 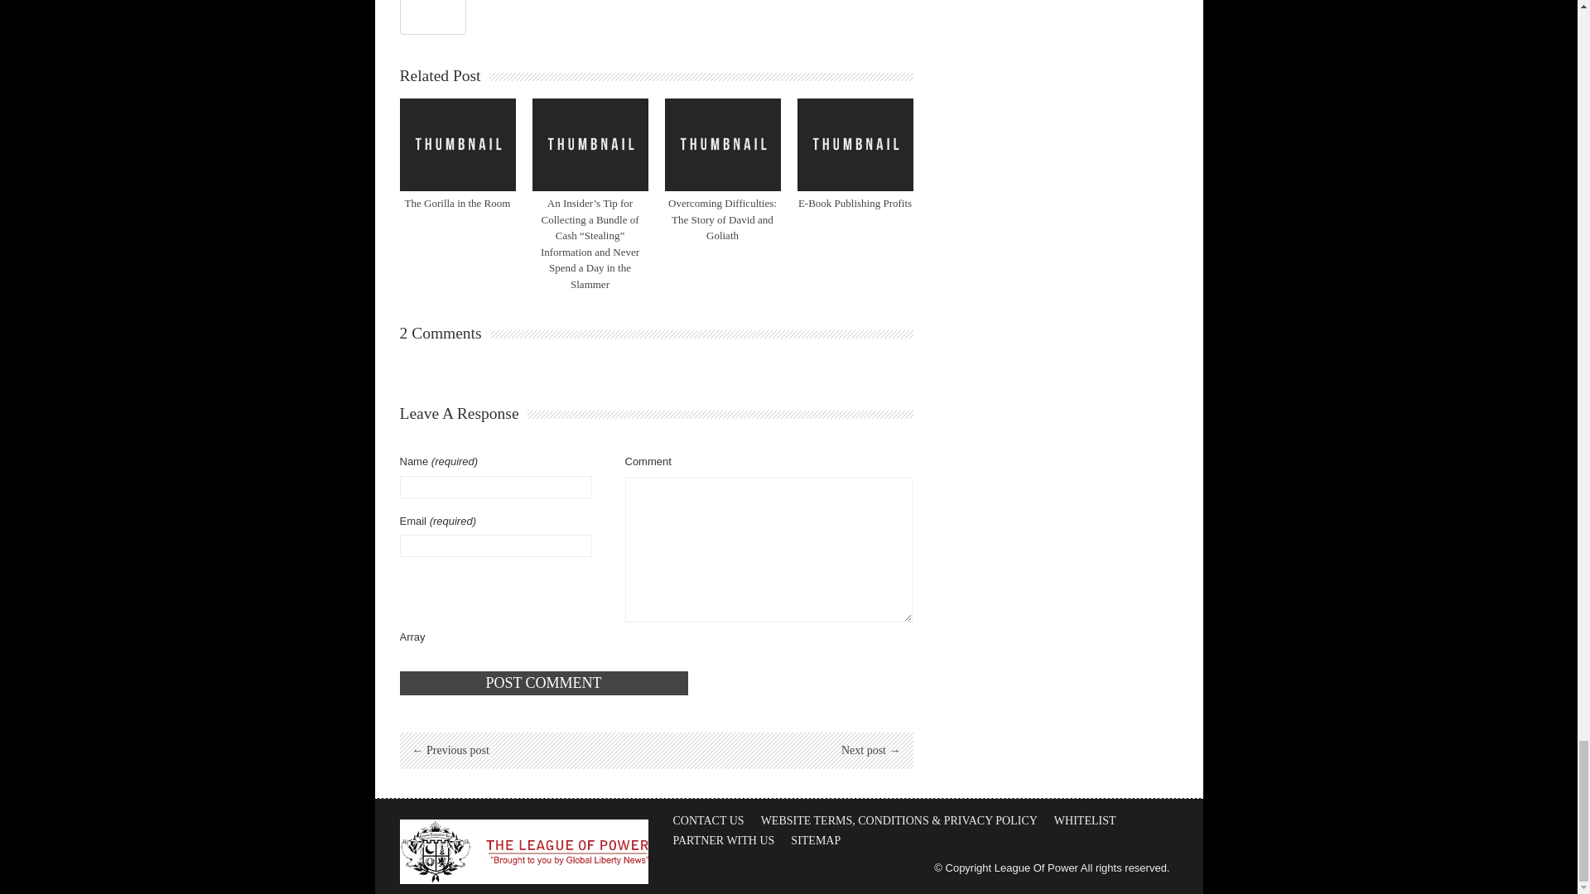 What do you see at coordinates (457, 202) in the screenshot?
I see `The Gorilla in the Room` at bounding box center [457, 202].